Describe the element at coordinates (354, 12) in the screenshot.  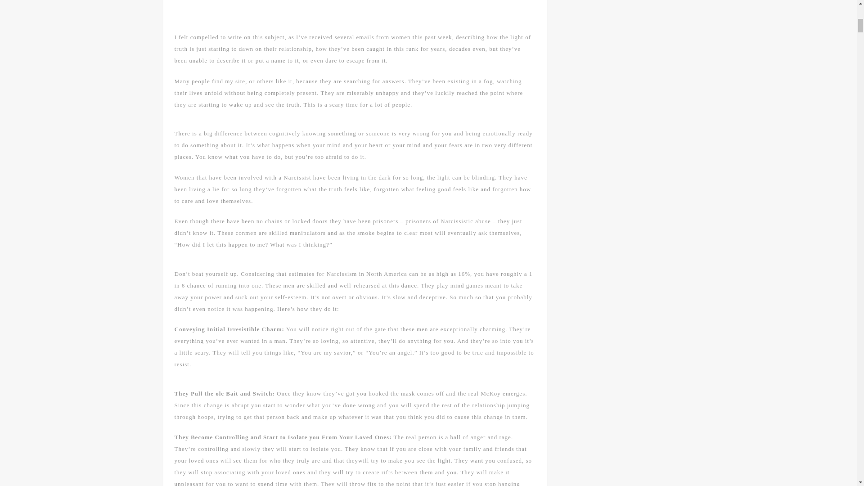
I see `Advertisement` at that location.